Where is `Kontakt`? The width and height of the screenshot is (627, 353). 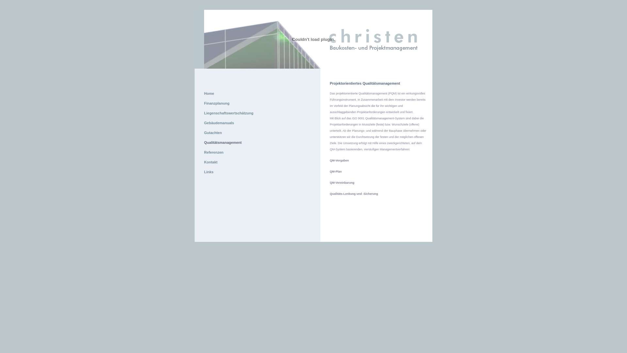
Kontakt is located at coordinates (211, 162).